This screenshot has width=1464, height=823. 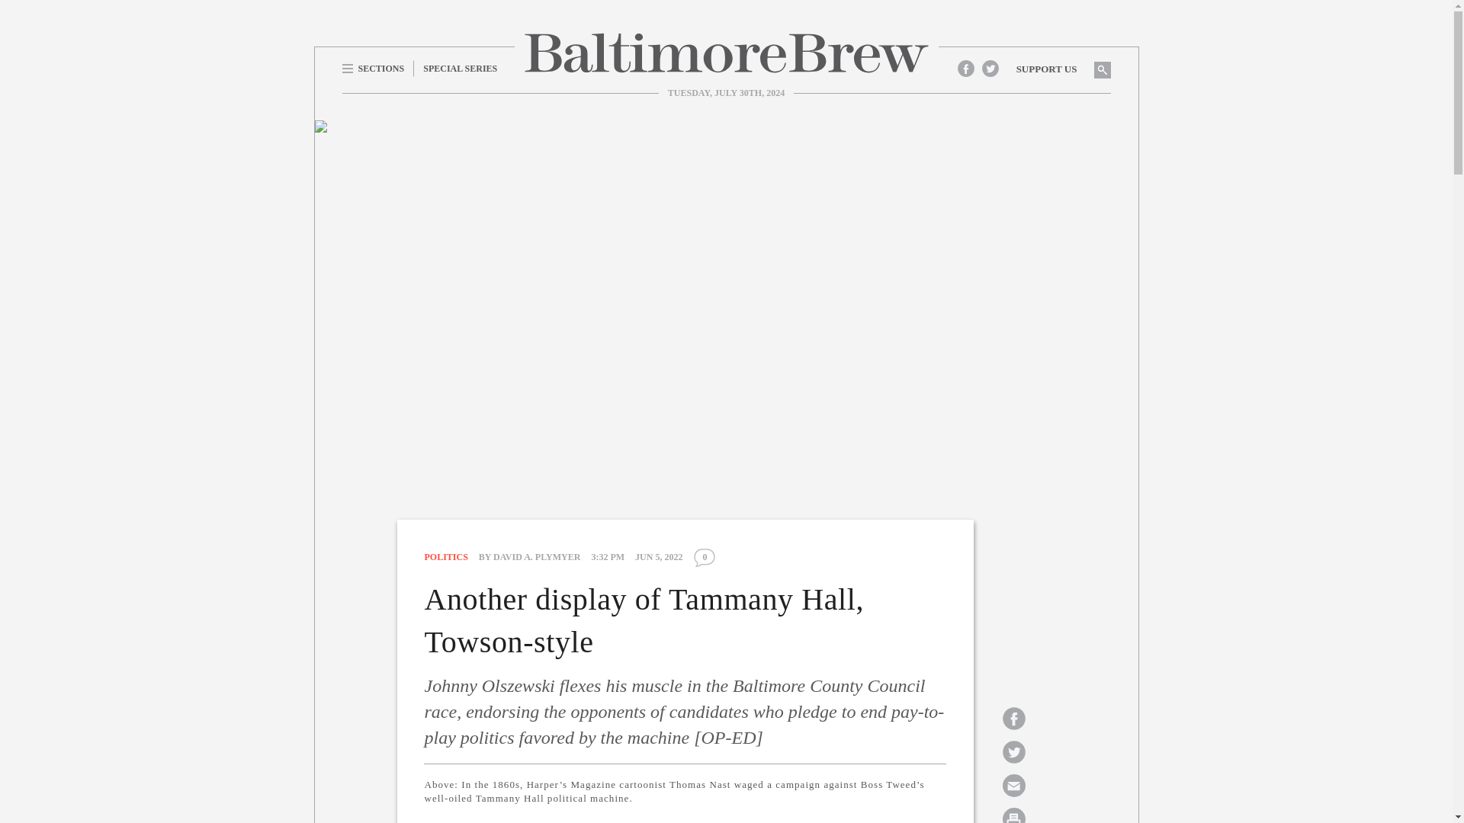 What do you see at coordinates (990, 68) in the screenshot?
I see `Twitter` at bounding box center [990, 68].